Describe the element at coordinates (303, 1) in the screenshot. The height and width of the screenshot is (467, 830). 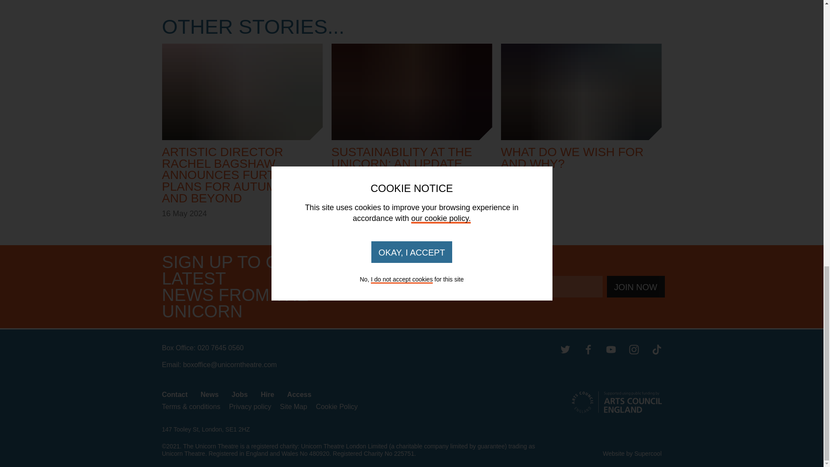
I see `Share via email` at that location.